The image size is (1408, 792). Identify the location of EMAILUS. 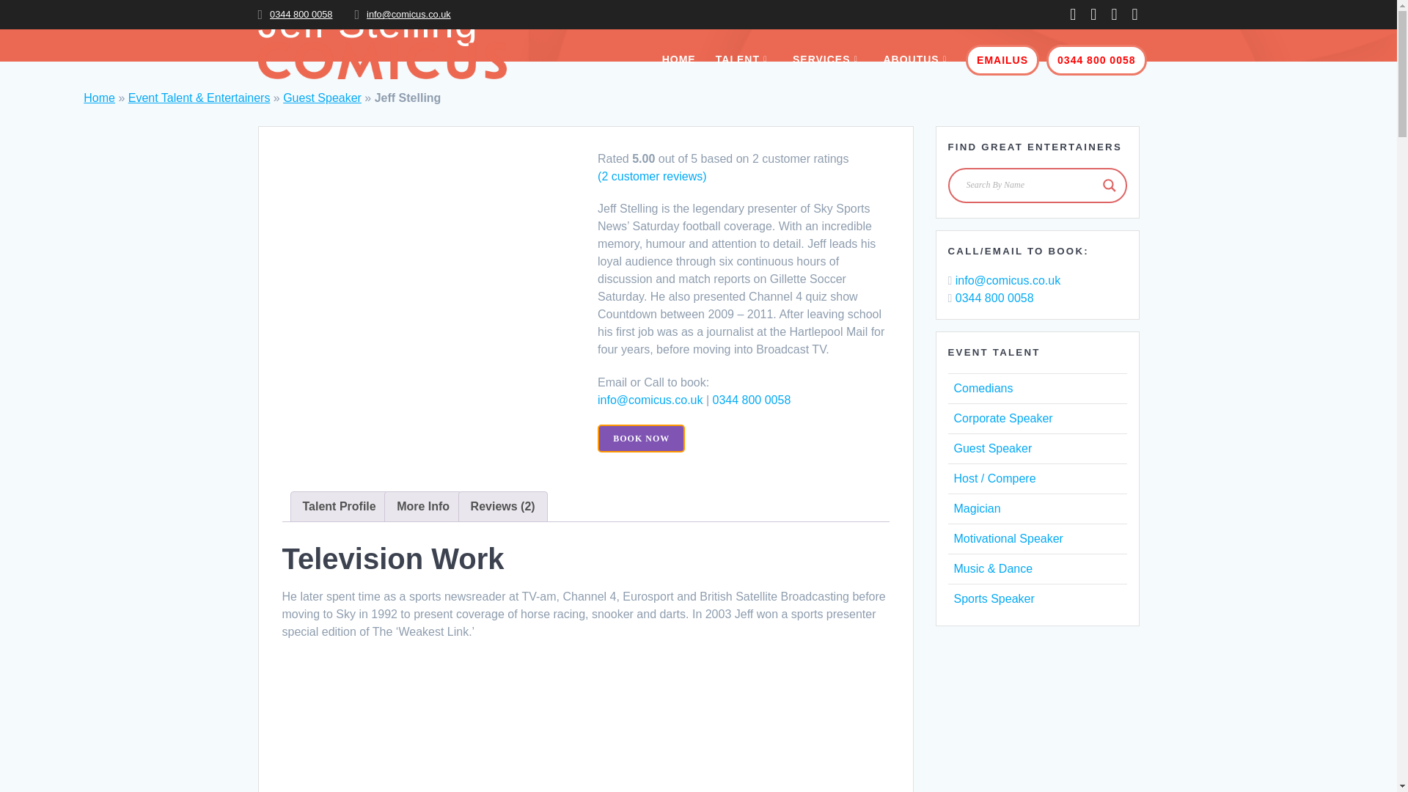
(1002, 60).